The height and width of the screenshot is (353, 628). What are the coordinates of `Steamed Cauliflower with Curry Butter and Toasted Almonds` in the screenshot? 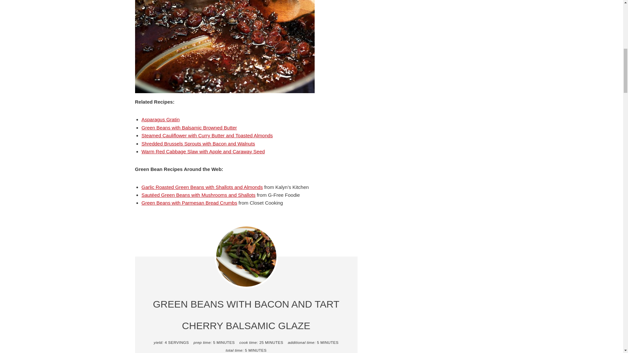 It's located at (207, 135).